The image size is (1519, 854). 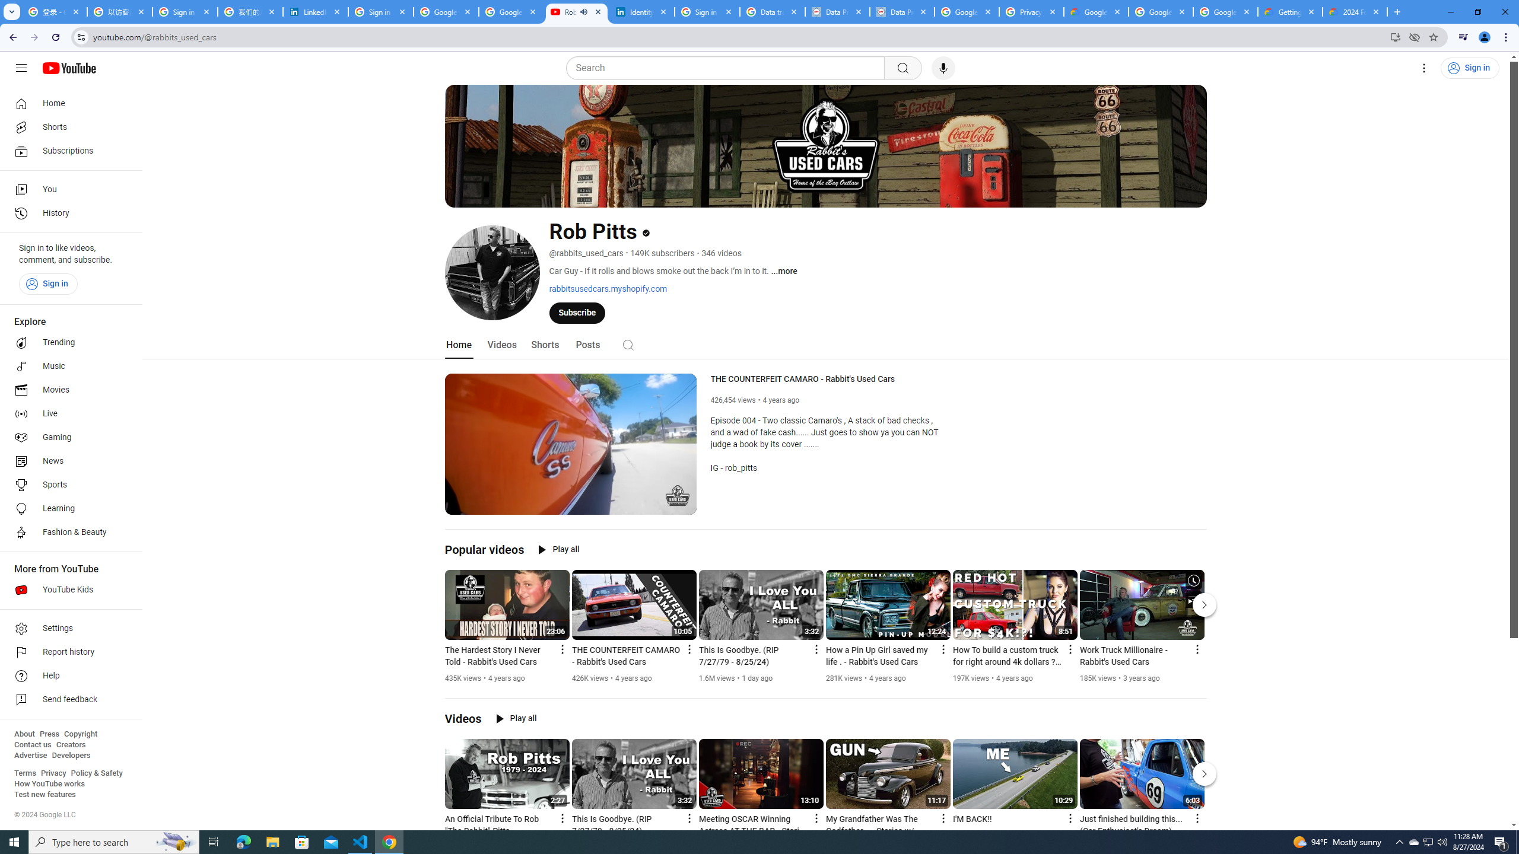 I want to click on Install YouTube, so click(x=1394, y=37).